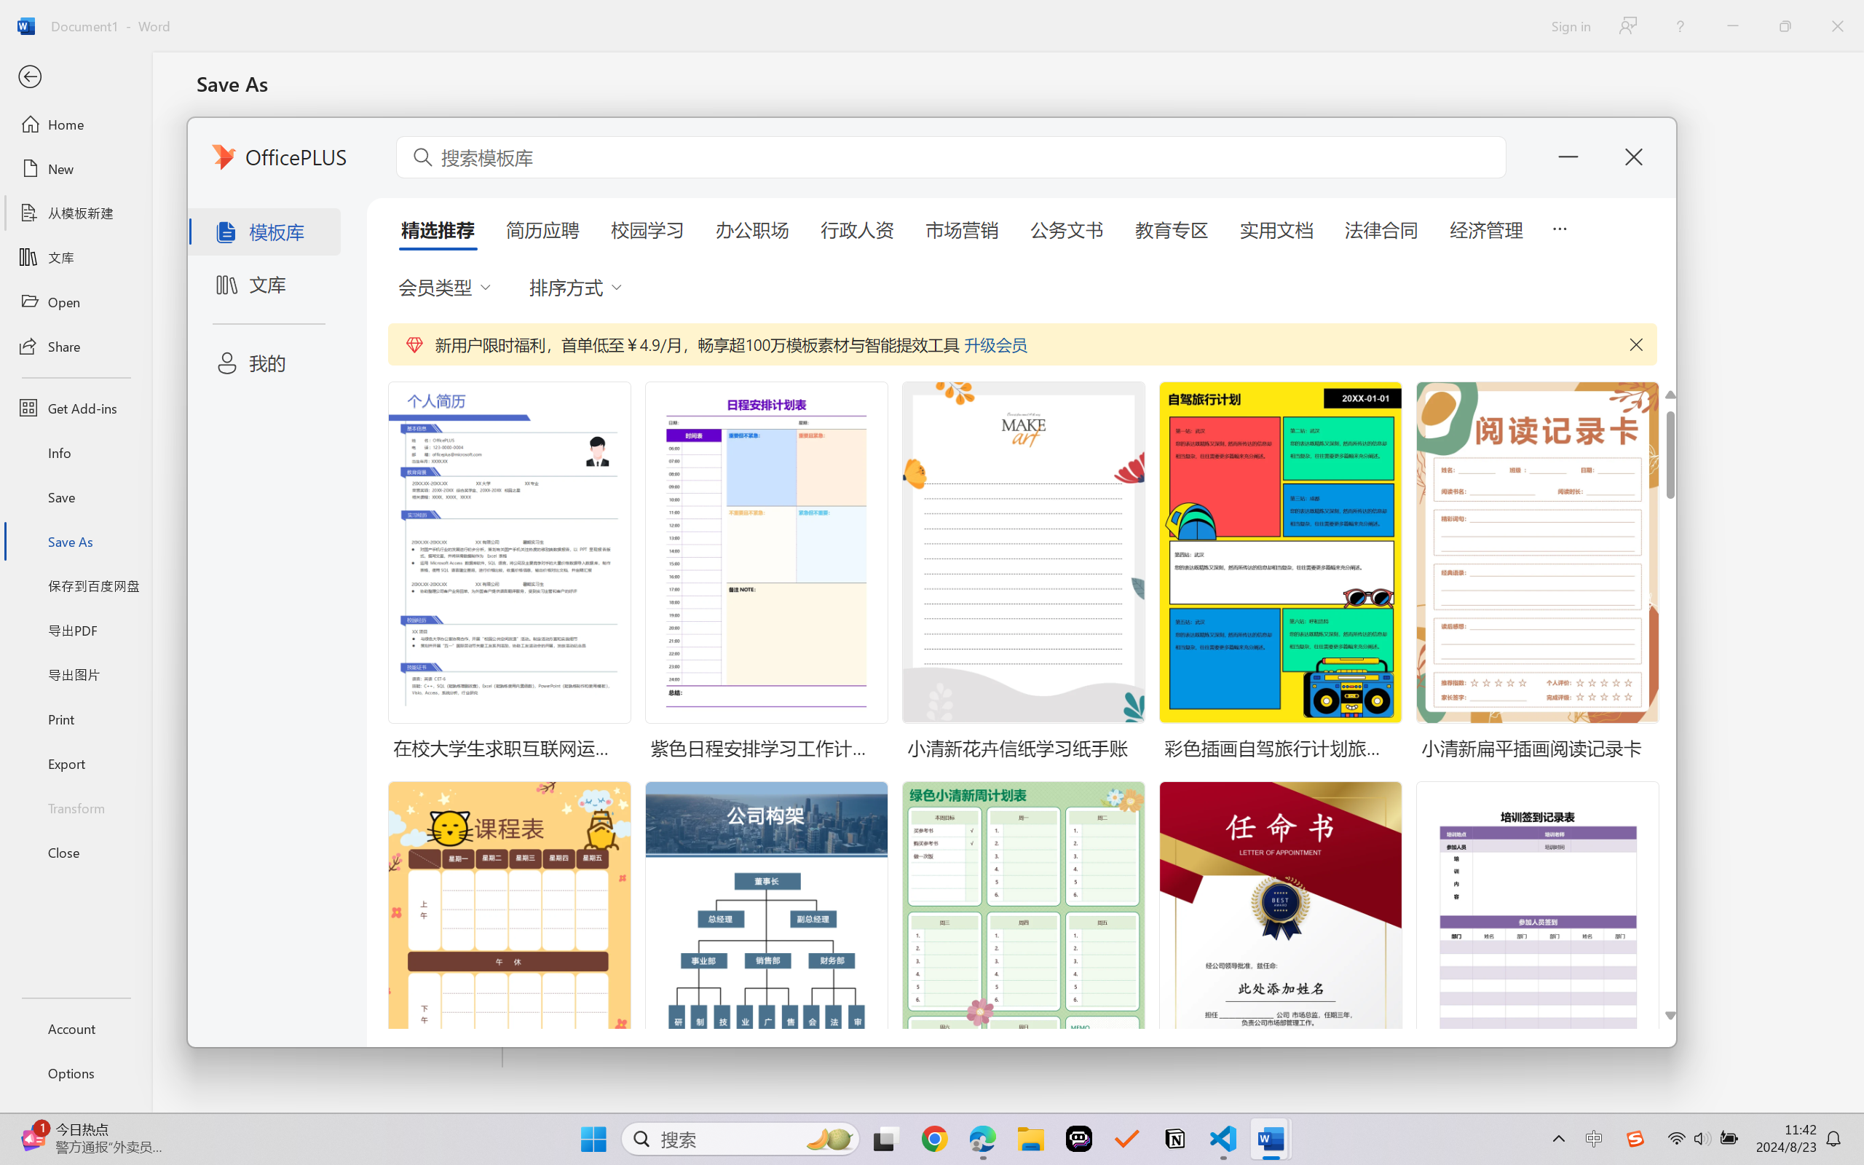 This screenshot has width=1864, height=1165. I want to click on Transform, so click(76, 807).